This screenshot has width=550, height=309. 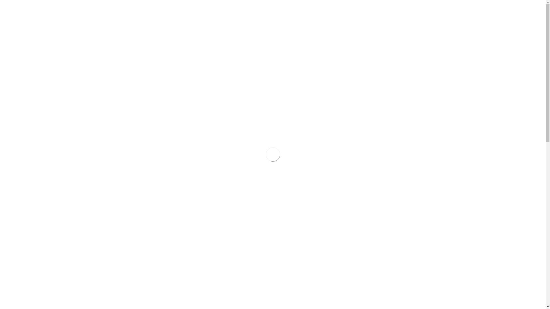 What do you see at coordinates (396, 213) in the screenshot?
I see `ADOMANI` at bounding box center [396, 213].